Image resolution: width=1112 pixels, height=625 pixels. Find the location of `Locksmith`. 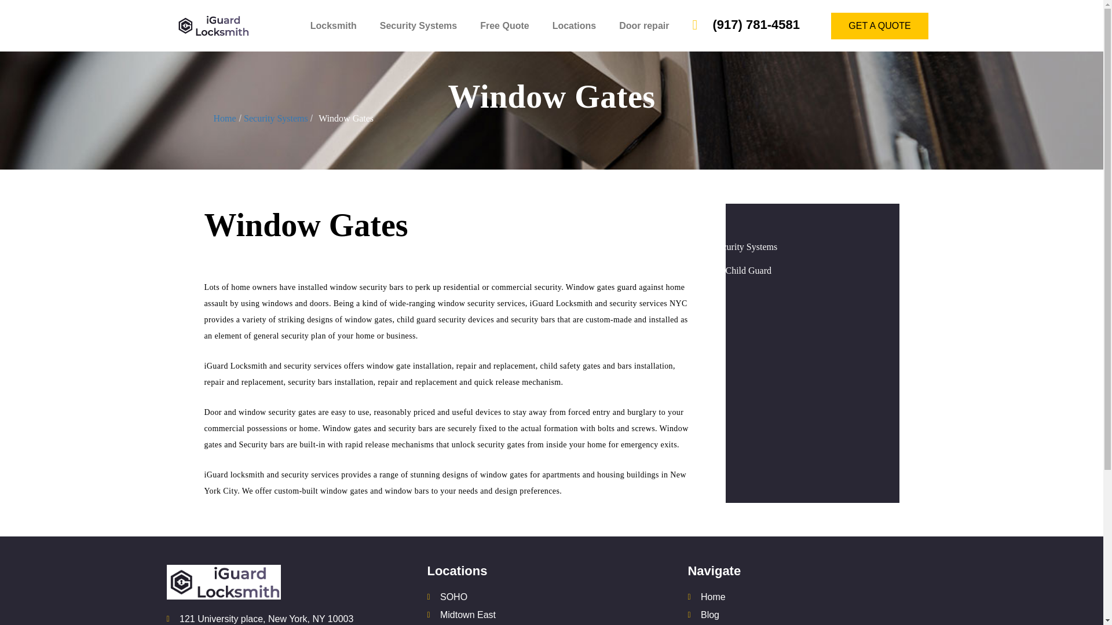

Locksmith is located at coordinates (334, 25).